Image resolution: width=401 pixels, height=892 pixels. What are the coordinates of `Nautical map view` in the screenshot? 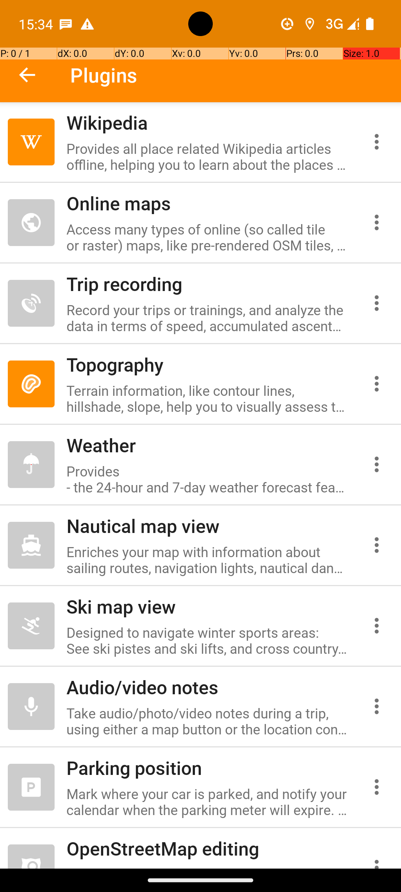 It's located at (207, 526).